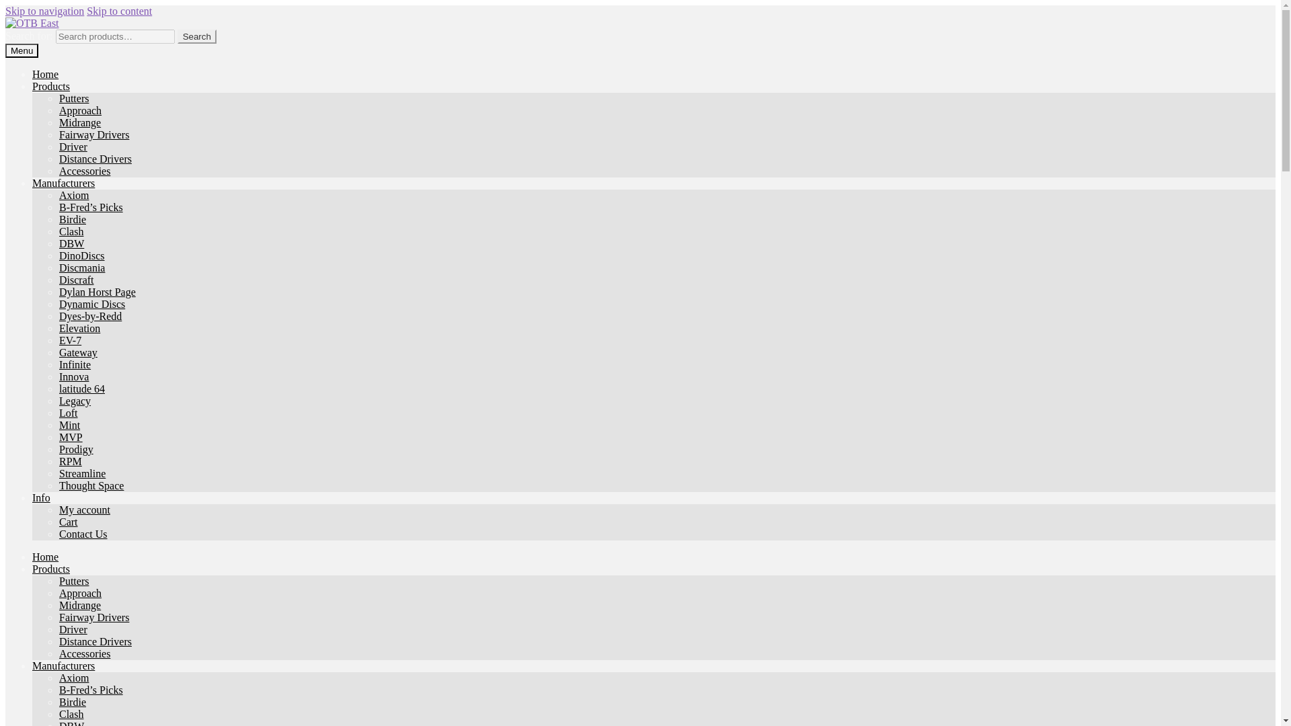  I want to click on Search, so click(197, 36).